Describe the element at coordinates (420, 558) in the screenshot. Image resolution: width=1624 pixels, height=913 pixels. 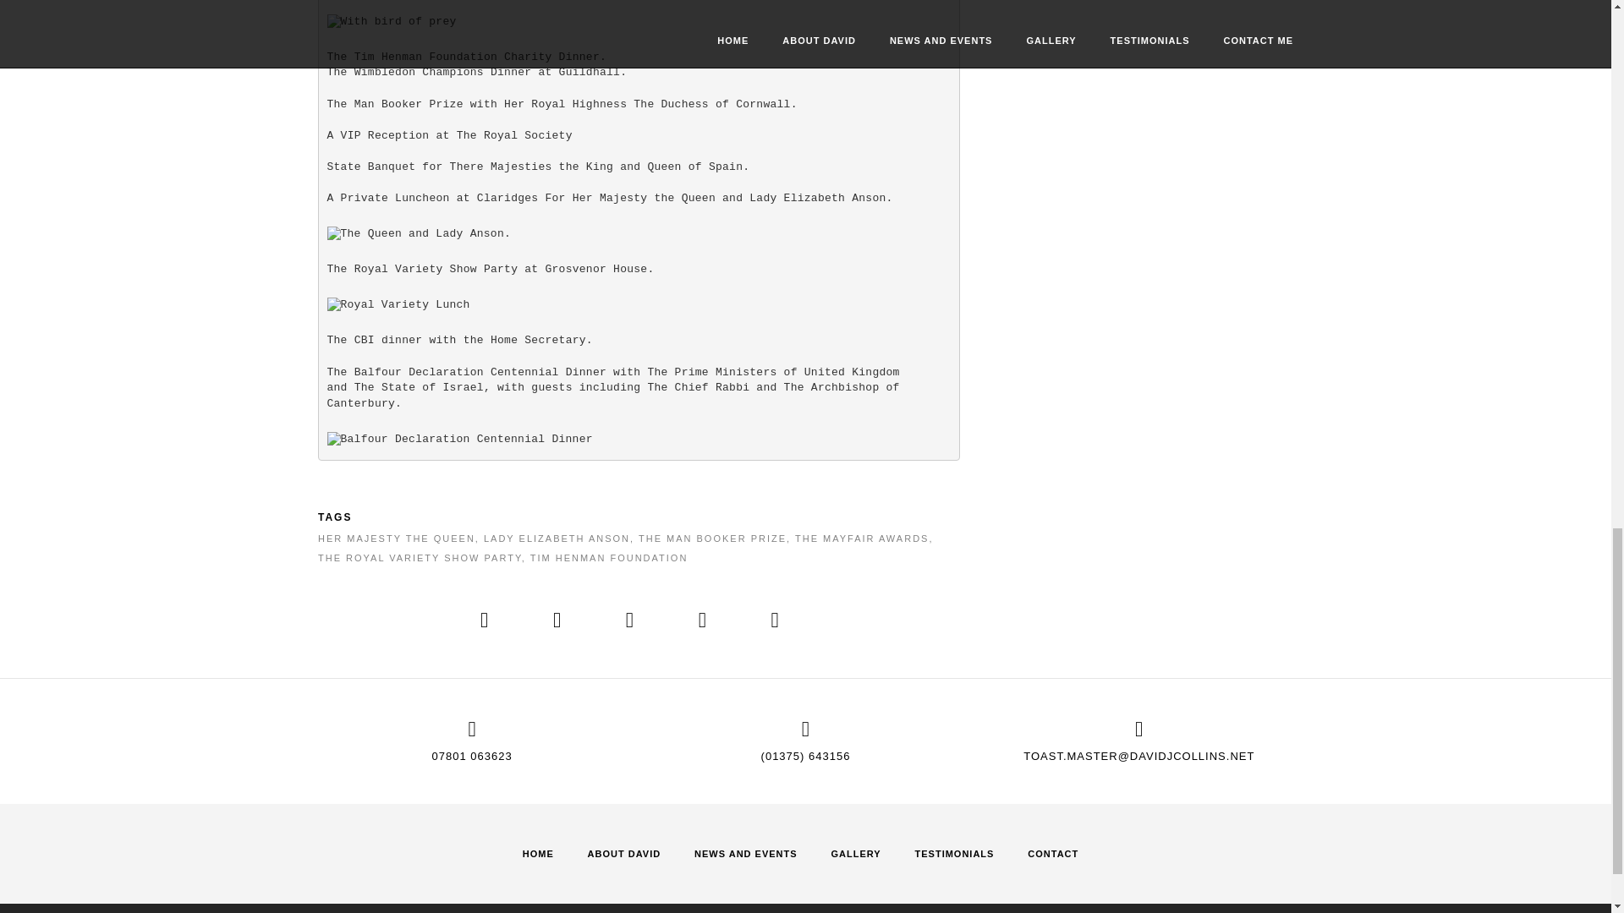
I see `THE ROYAL VARIETY SHOW PARTY` at that location.